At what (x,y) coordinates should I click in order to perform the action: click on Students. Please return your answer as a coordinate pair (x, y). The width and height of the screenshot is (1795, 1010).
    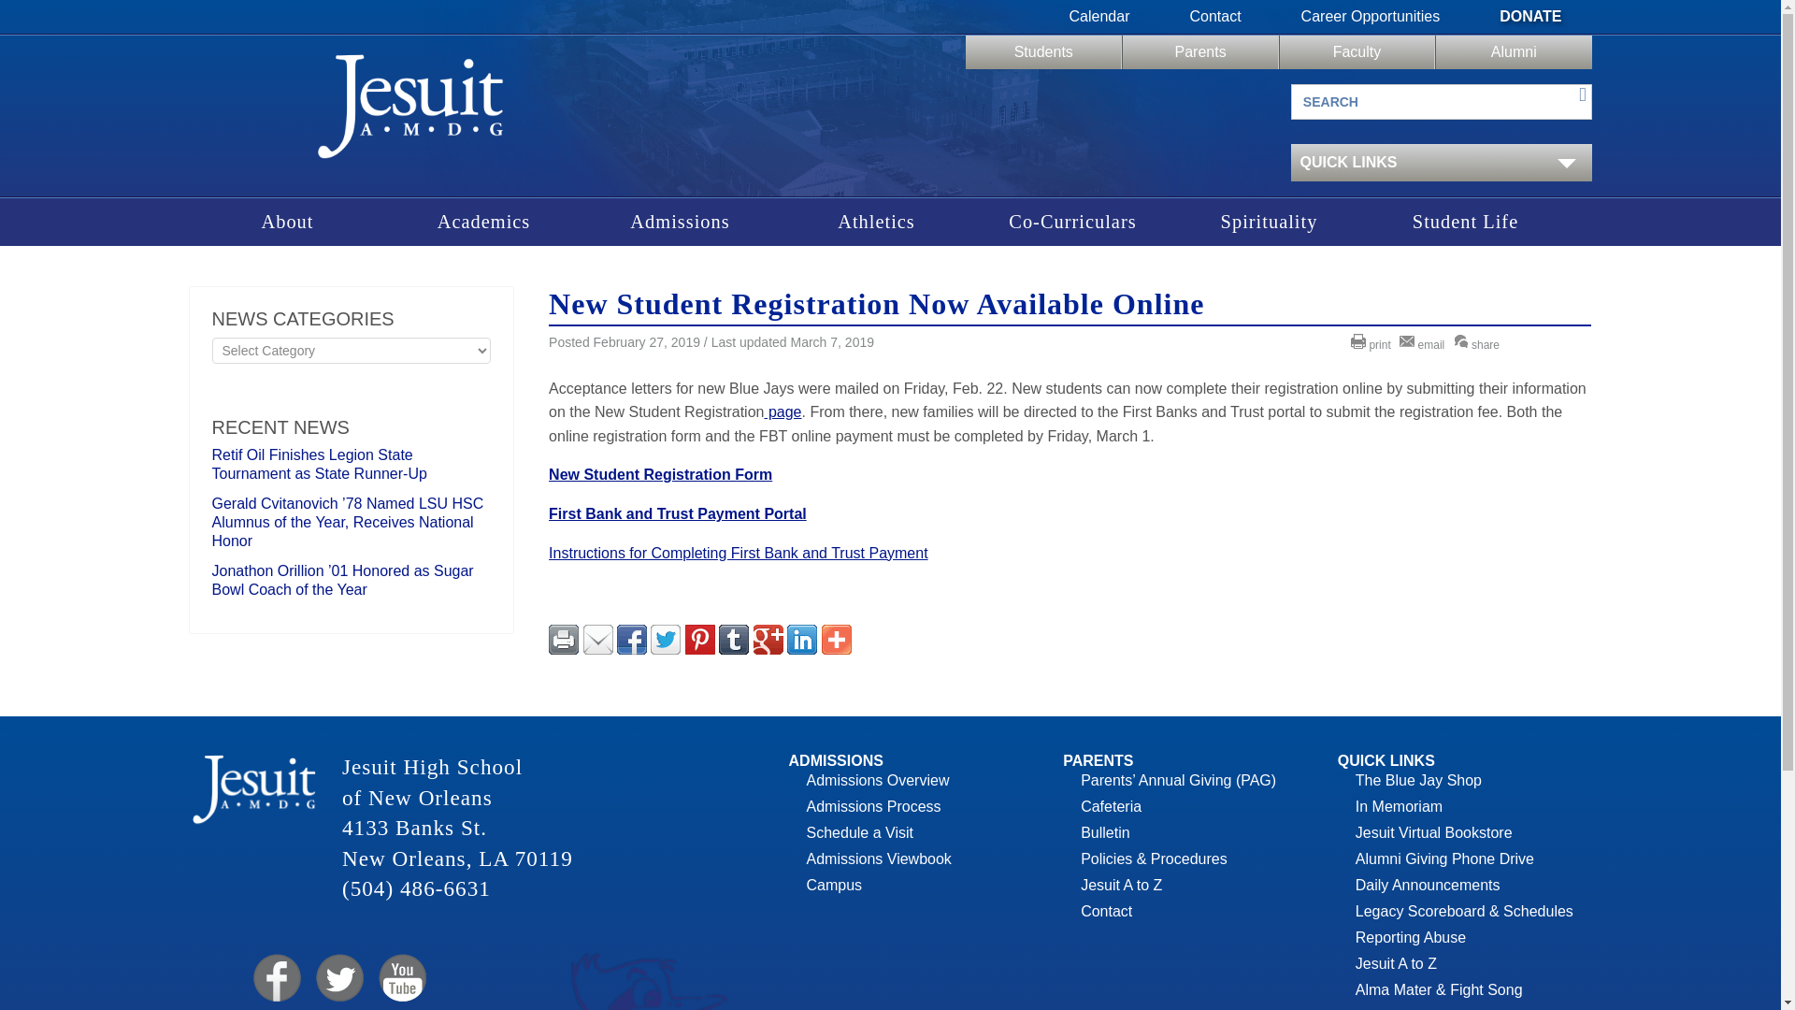
    Looking at the image, I should click on (1043, 52).